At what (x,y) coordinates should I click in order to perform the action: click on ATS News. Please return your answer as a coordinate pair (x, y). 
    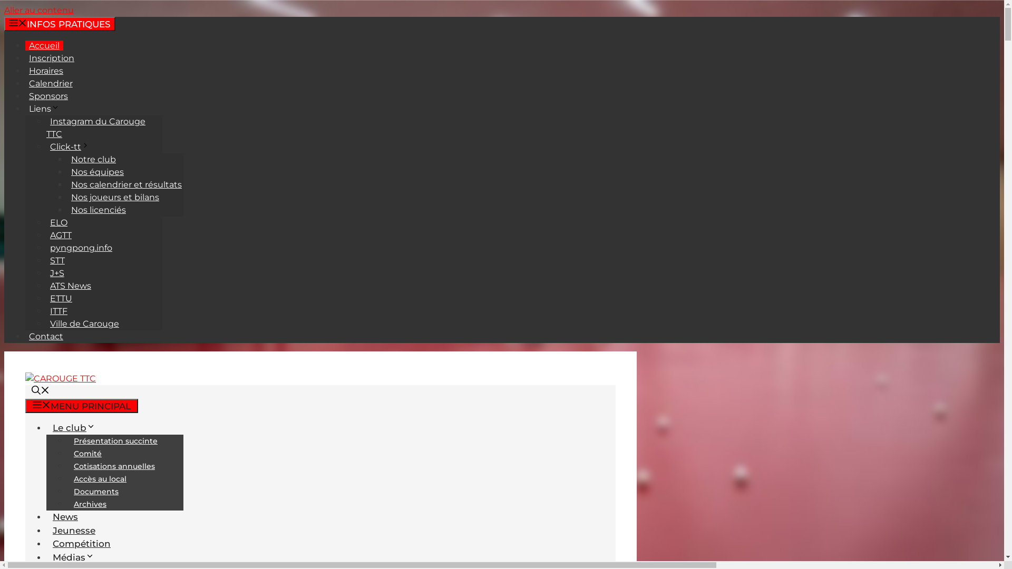
    Looking at the image, I should click on (71, 286).